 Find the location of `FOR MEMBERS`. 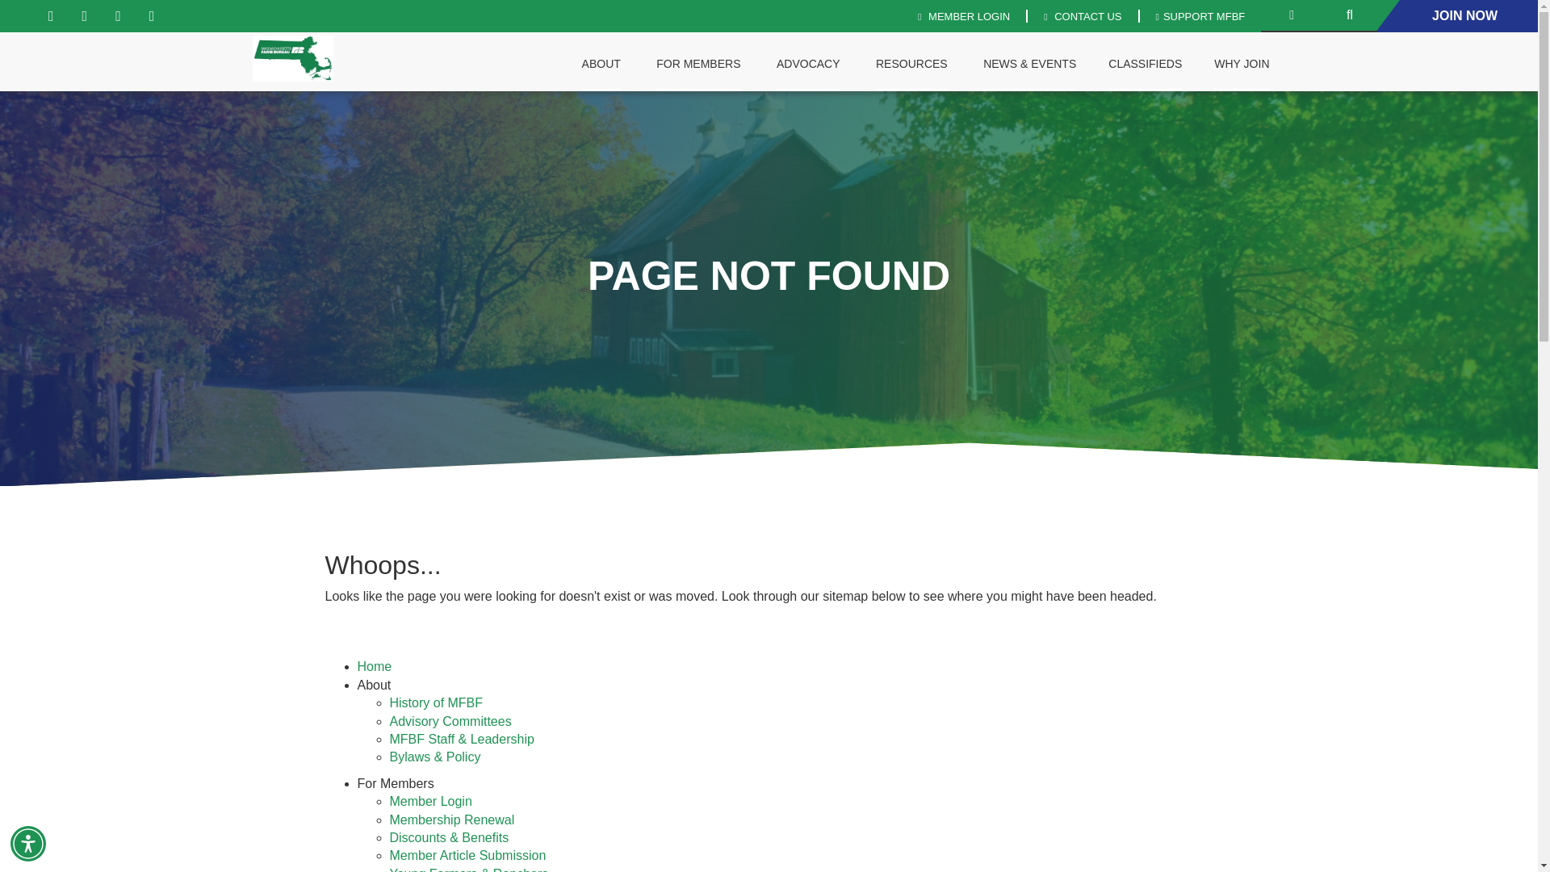

FOR MEMBERS is located at coordinates (697, 65).